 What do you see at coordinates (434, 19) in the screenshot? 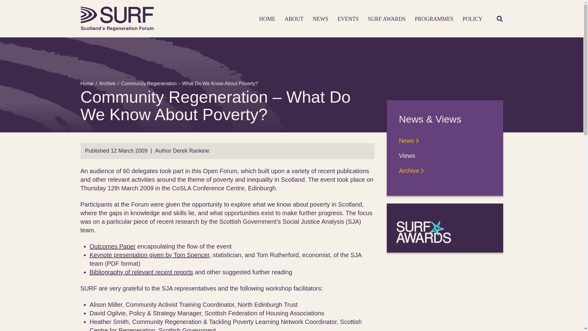
I see `PROGRAMMES` at bounding box center [434, 19].